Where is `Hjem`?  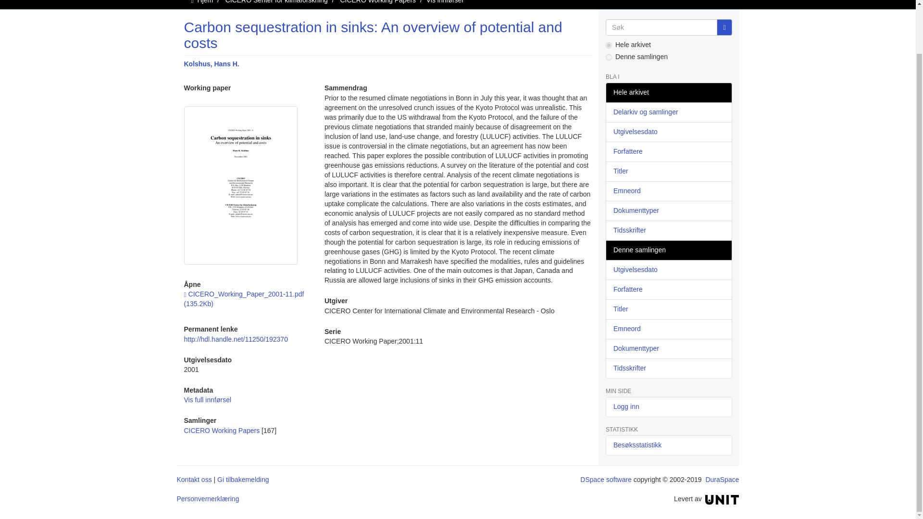
Hjem is located at coordinates (205, 2).